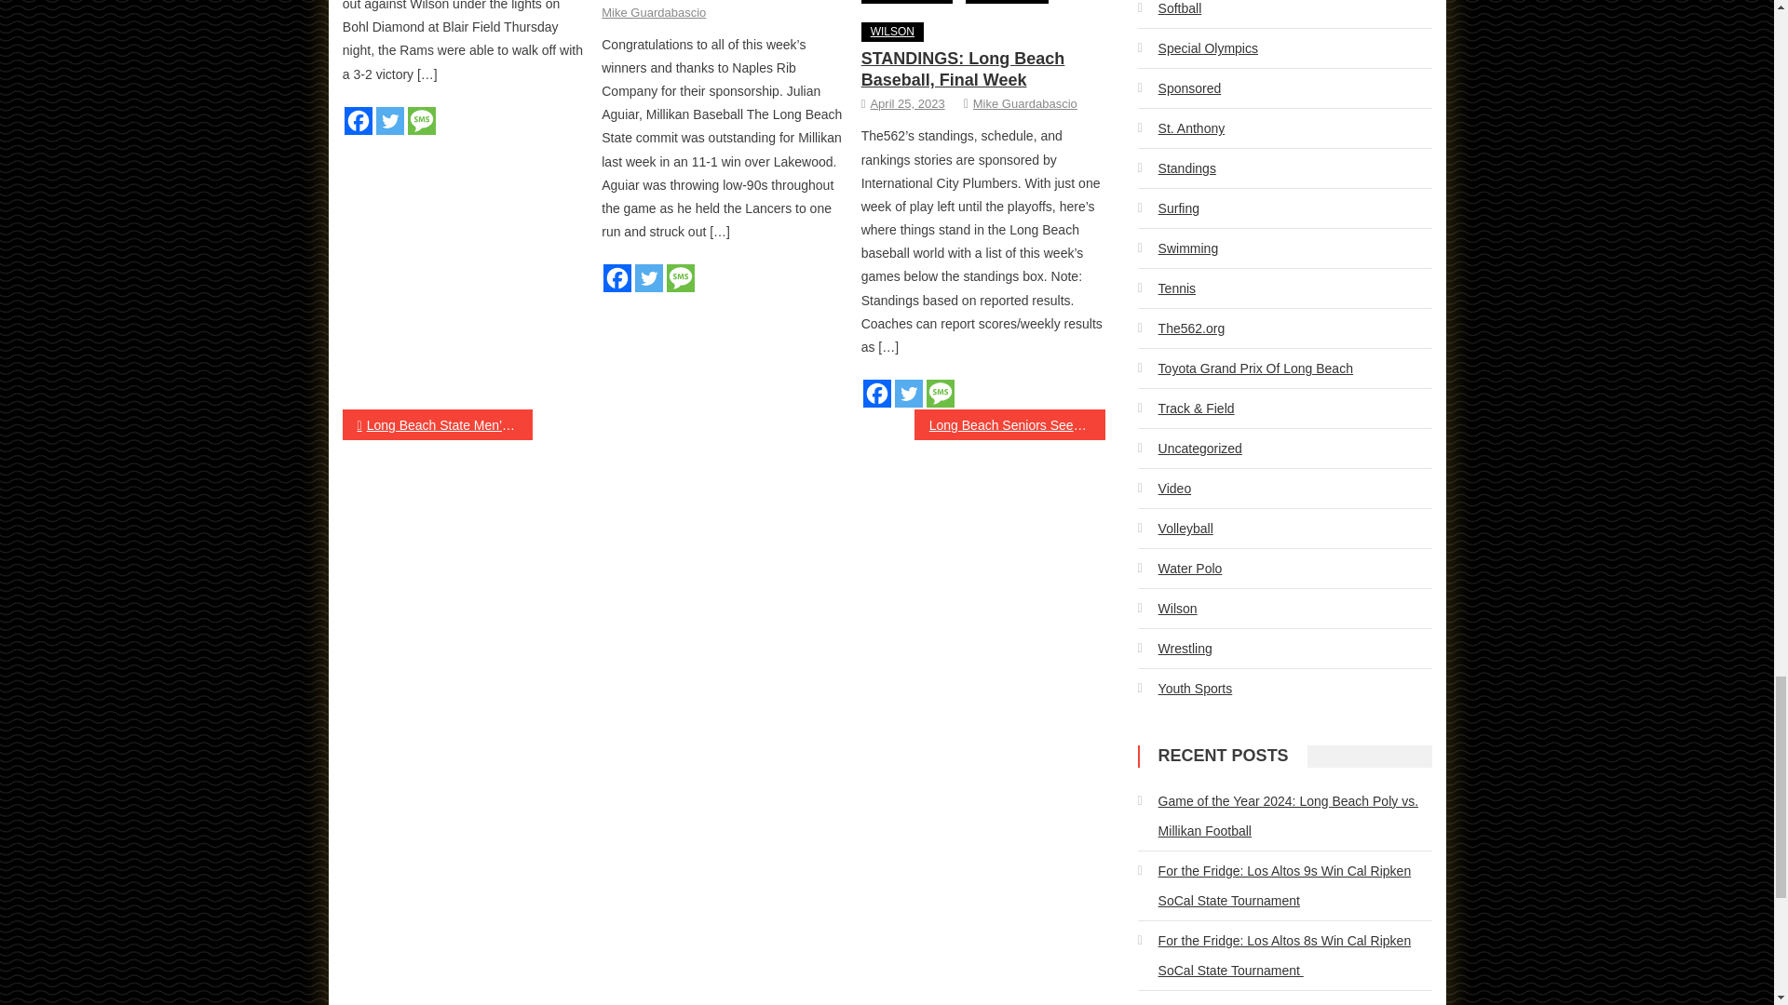 The height and width of the screenshot is (1005, 1788). Describe the element at coordinates (616, 278) in the screenshot. I see `Facebook` at that location.